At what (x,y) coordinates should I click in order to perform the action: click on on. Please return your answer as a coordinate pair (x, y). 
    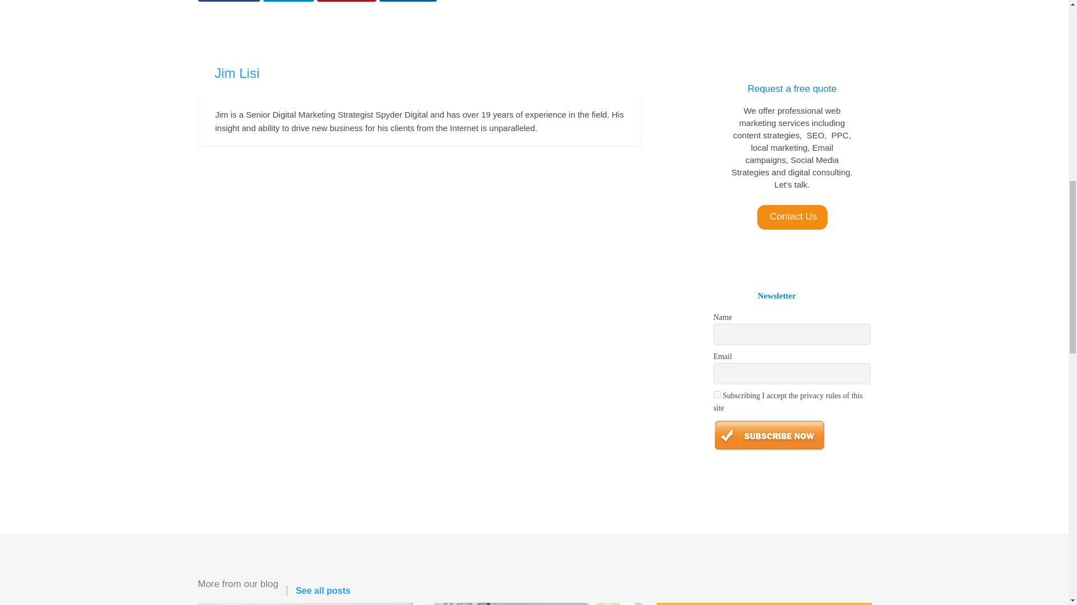
    Looking at the image, I should click on (717, 394).